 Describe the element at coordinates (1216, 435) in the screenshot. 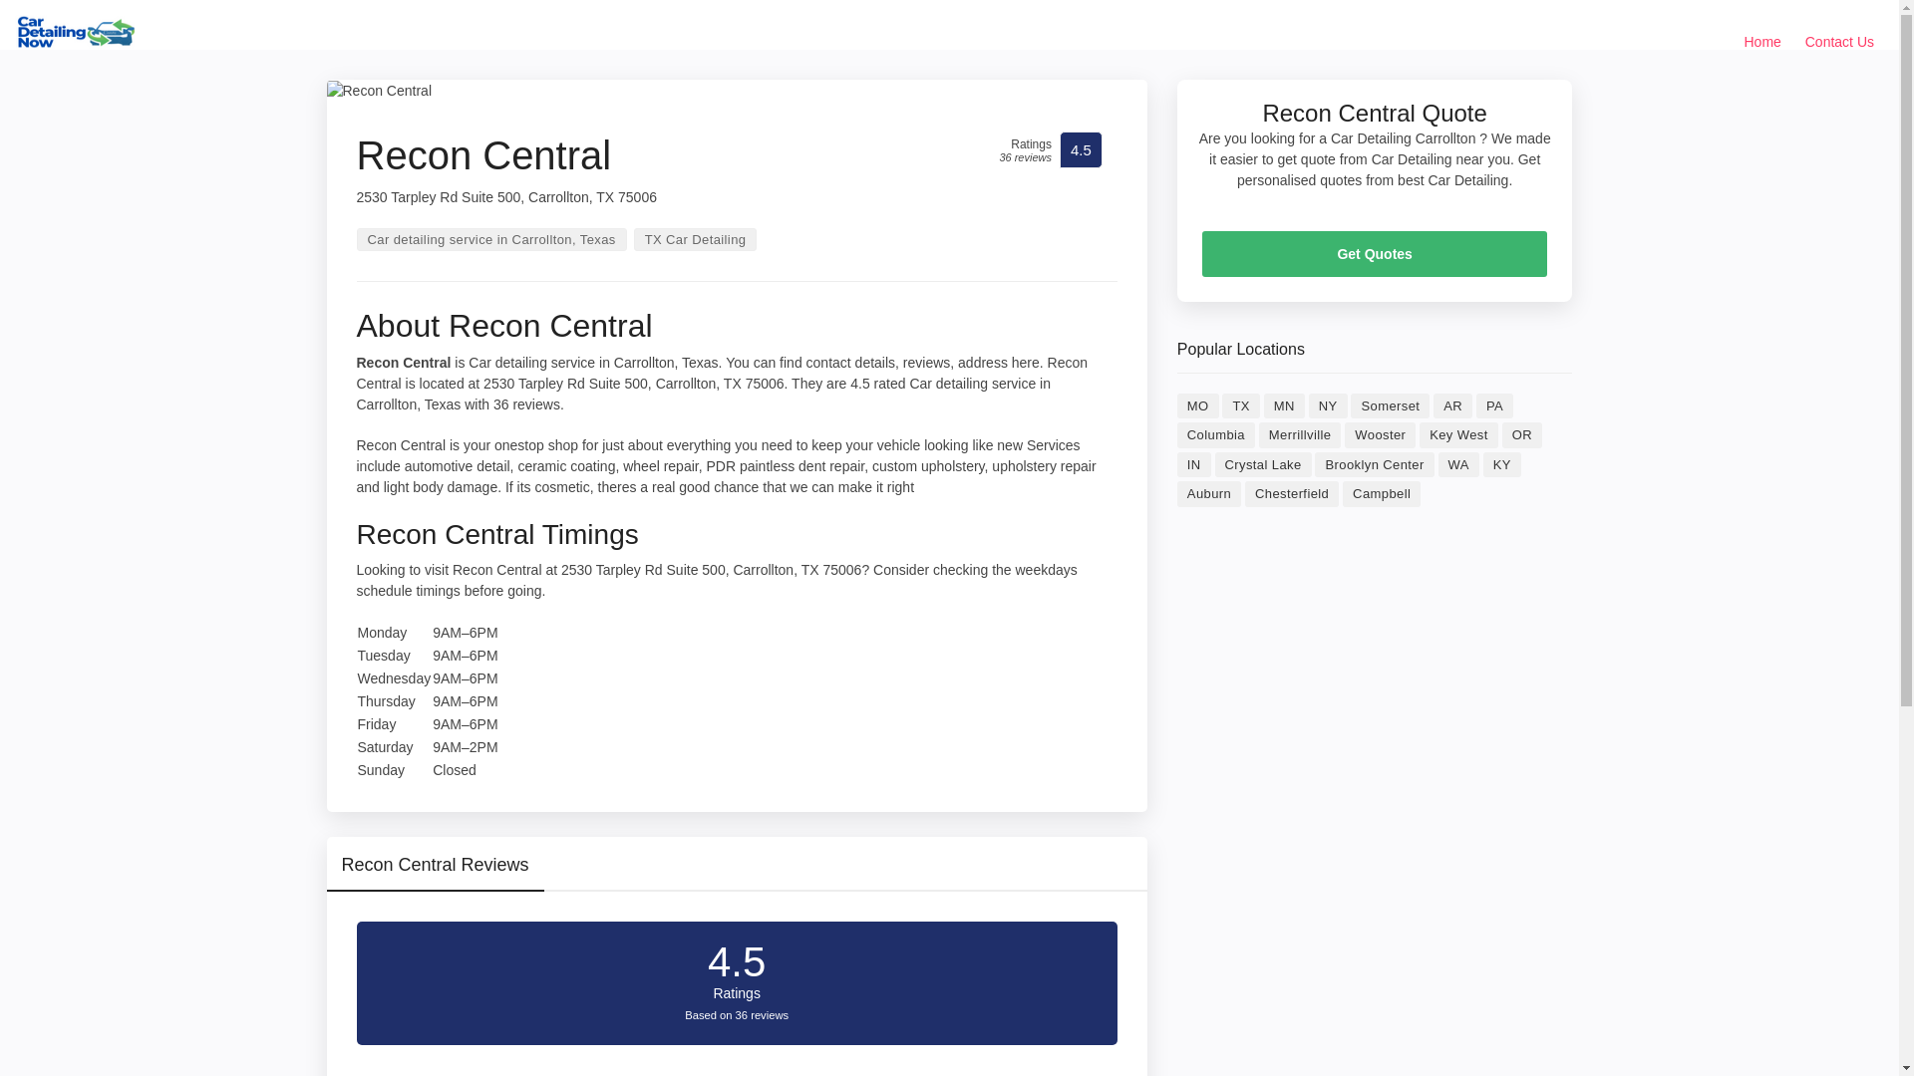

I see `Columbia` at that location.